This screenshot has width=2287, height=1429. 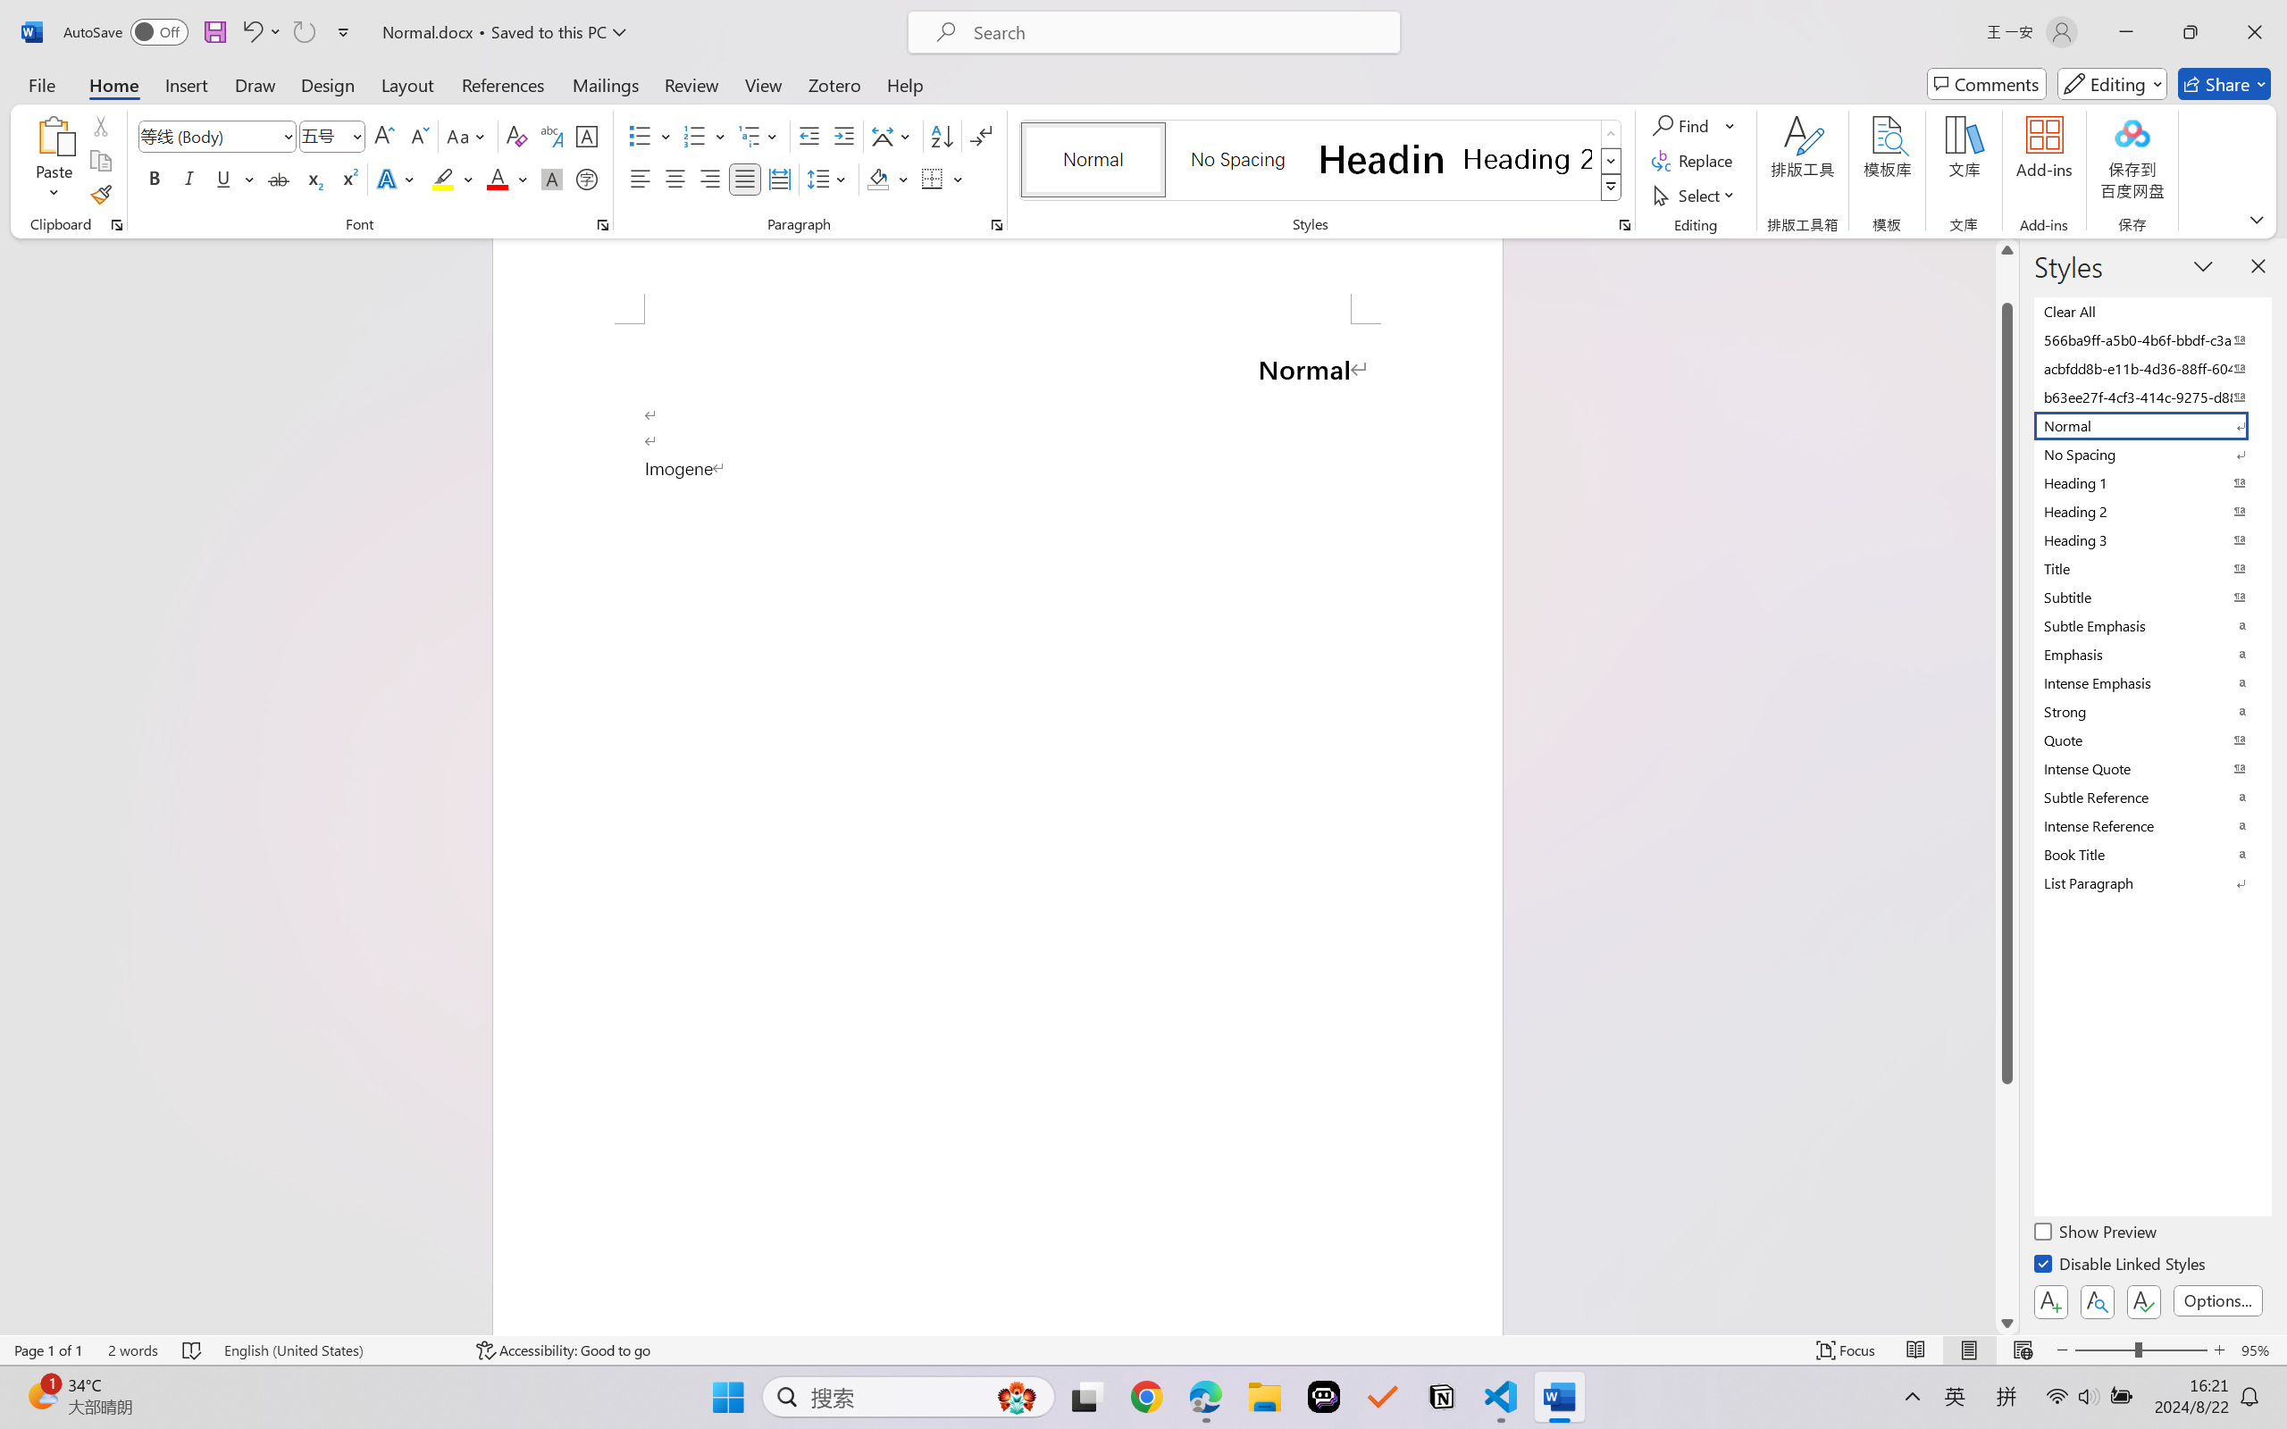 What do you see at coordinates (498, 179) in the screenshot?
I see `Font Color RGB(255, 0, 0)` at bounding box center [498, 179].